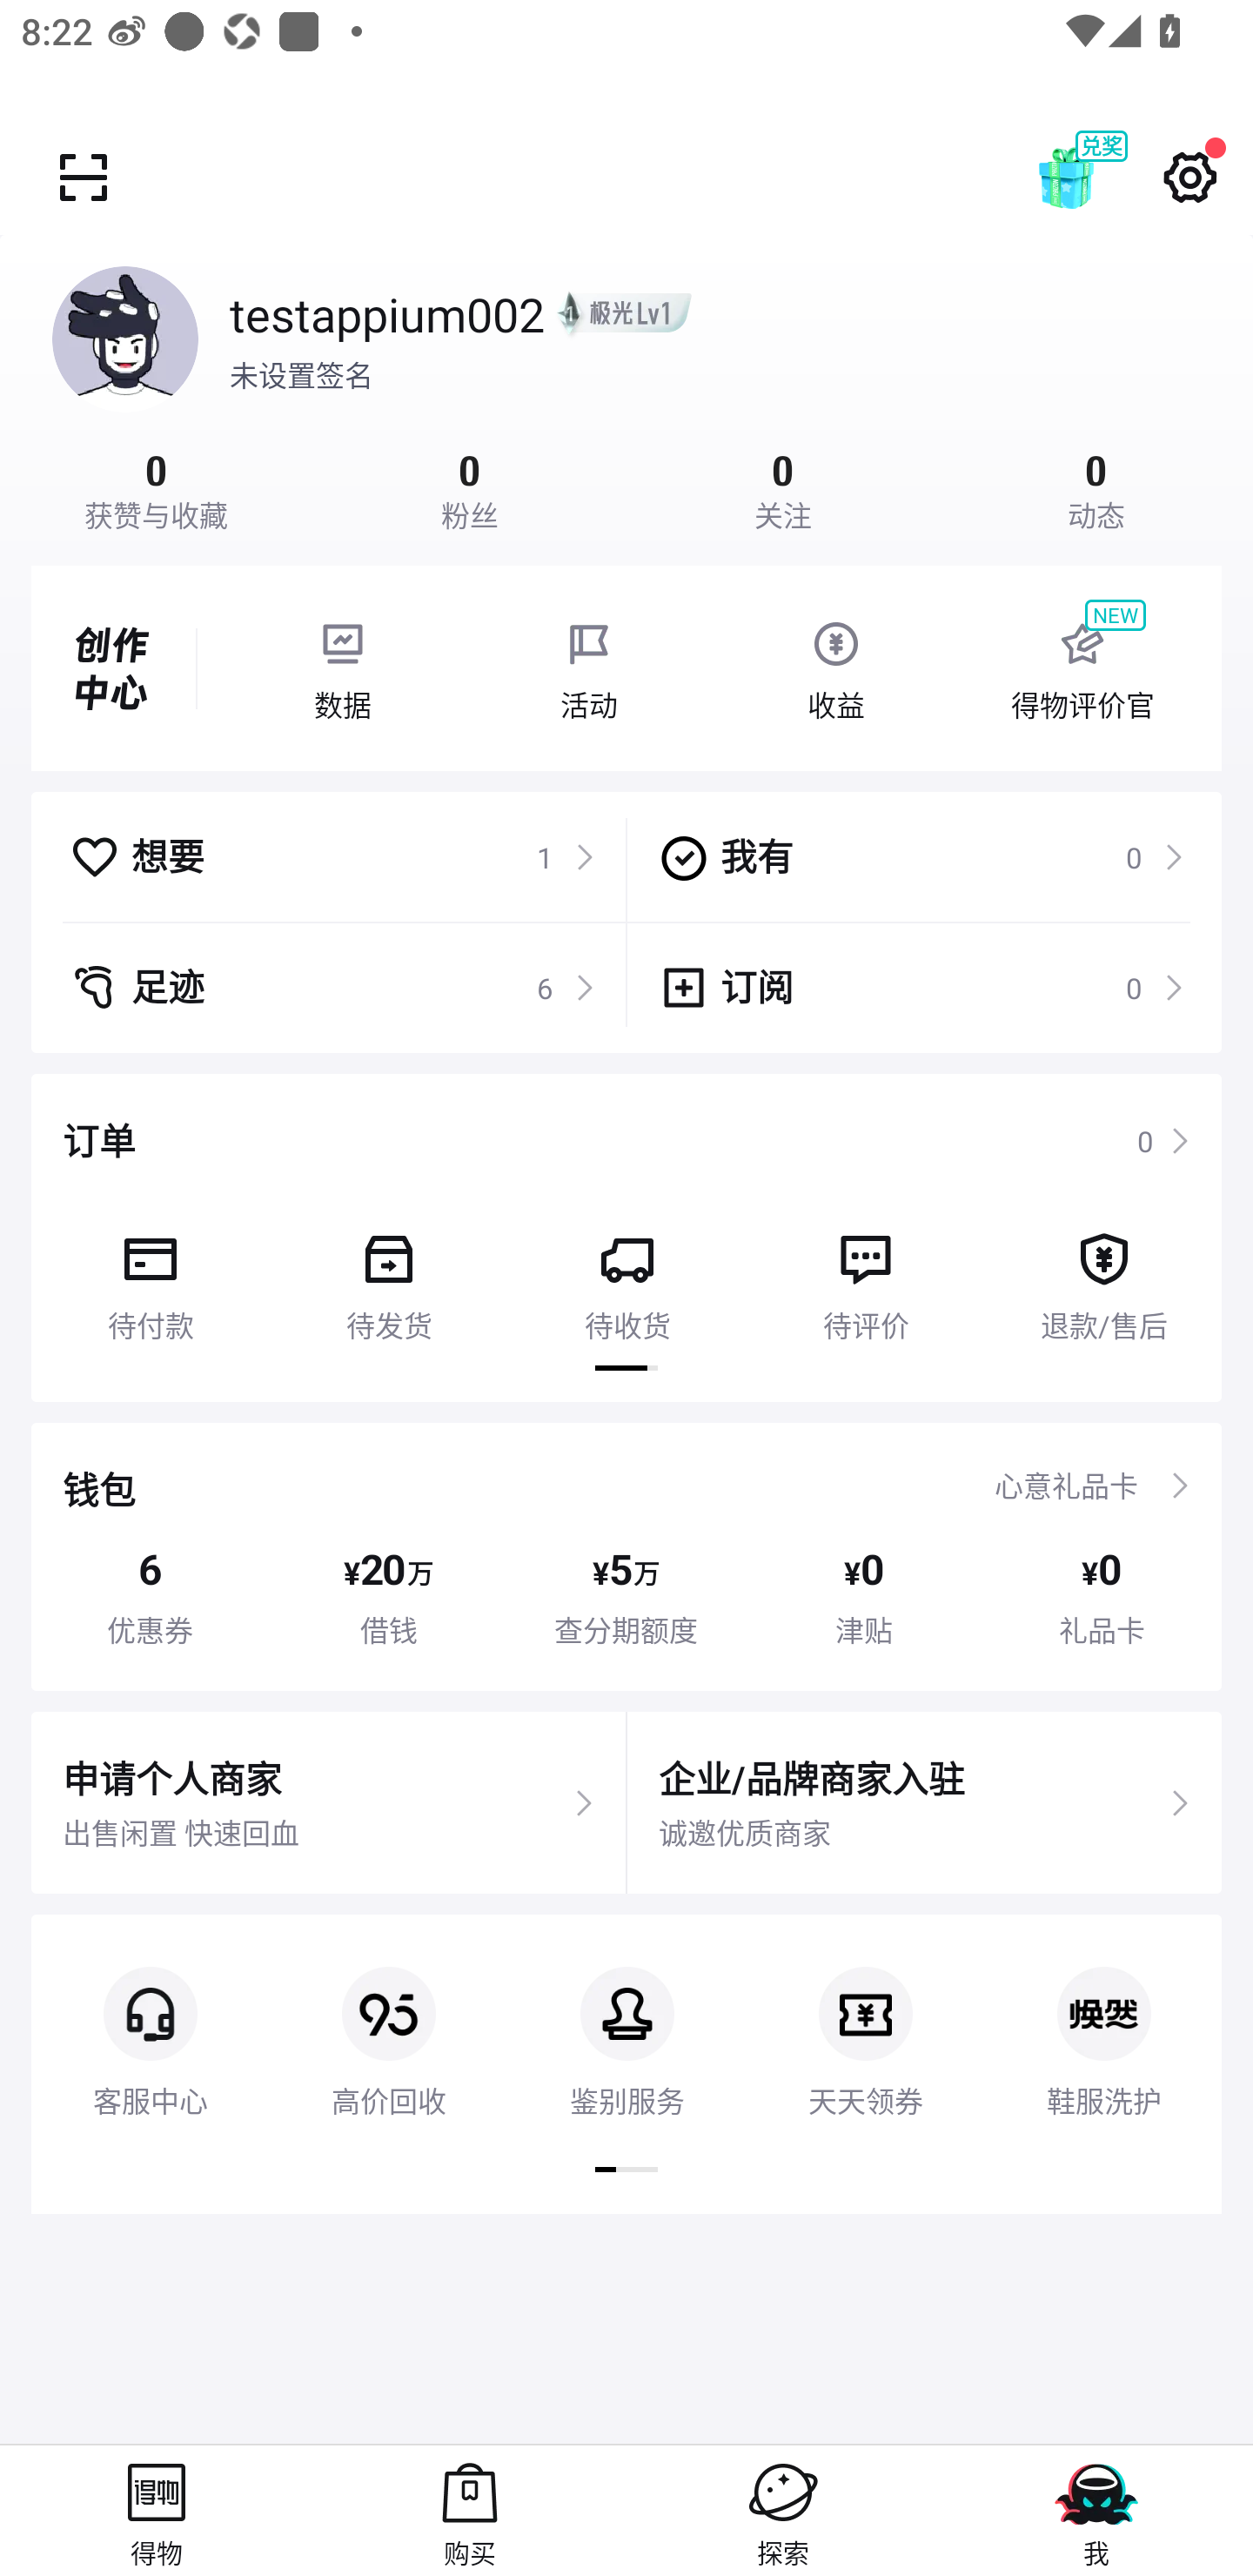 Image resolution: width=1253 pixels, height=2576 pixels. Describe the element at coordinates (589, 668) in the screenshot. I see `活动` at that location.